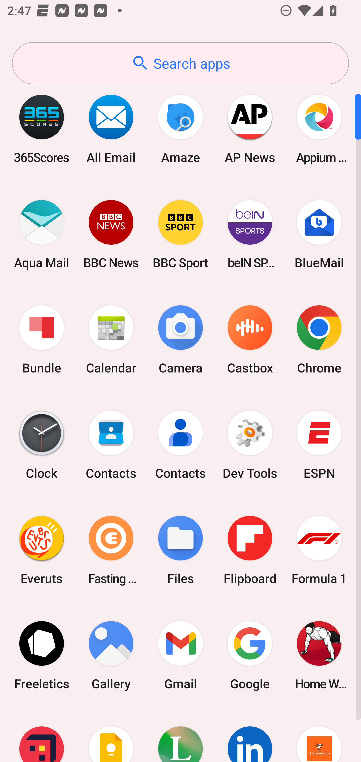  Describe the element at coordinates (111, 550) in the screenshot. I see `Fasting Coach` at that location.